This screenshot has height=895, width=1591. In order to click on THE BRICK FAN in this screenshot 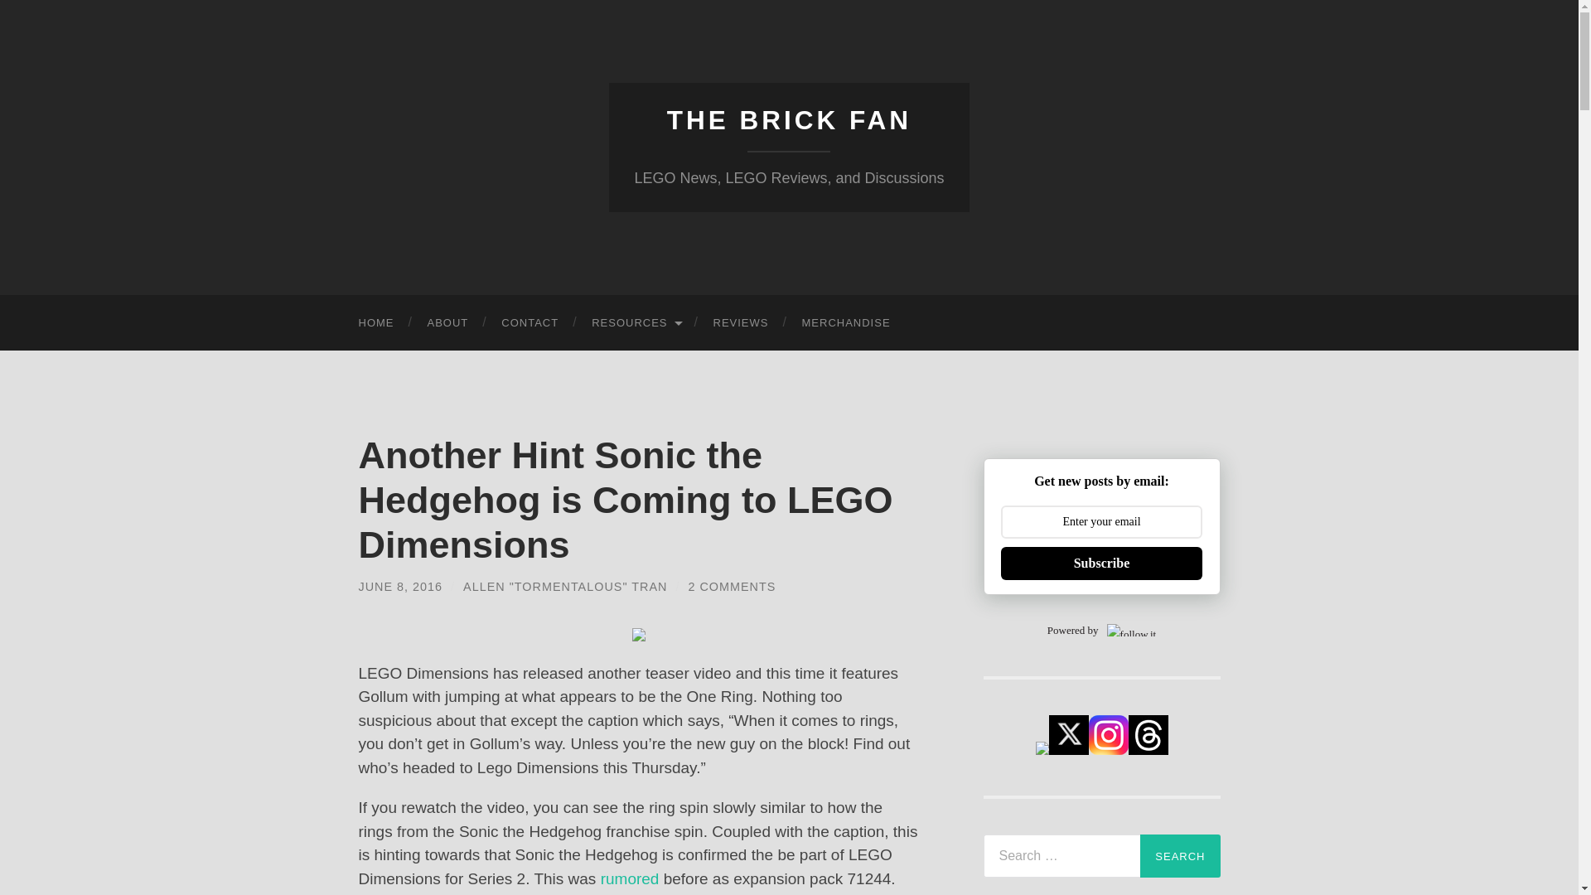, I will do `click(789, 120)`.